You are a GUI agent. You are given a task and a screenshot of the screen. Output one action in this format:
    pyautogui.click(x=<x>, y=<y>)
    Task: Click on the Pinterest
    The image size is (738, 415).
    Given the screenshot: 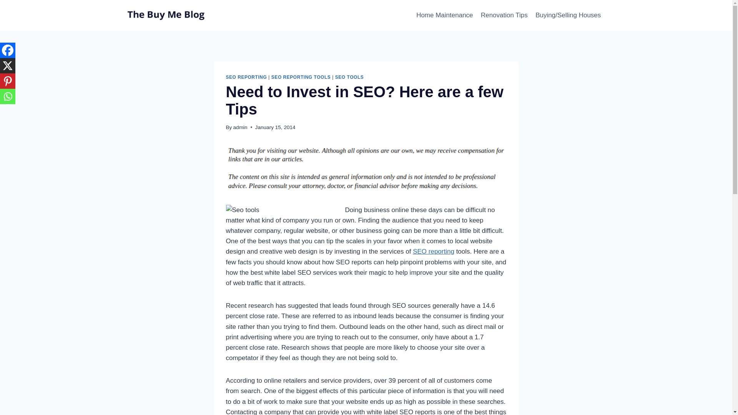 What is the action you would take?
    pyautogui.click(x=8, y=81)
    